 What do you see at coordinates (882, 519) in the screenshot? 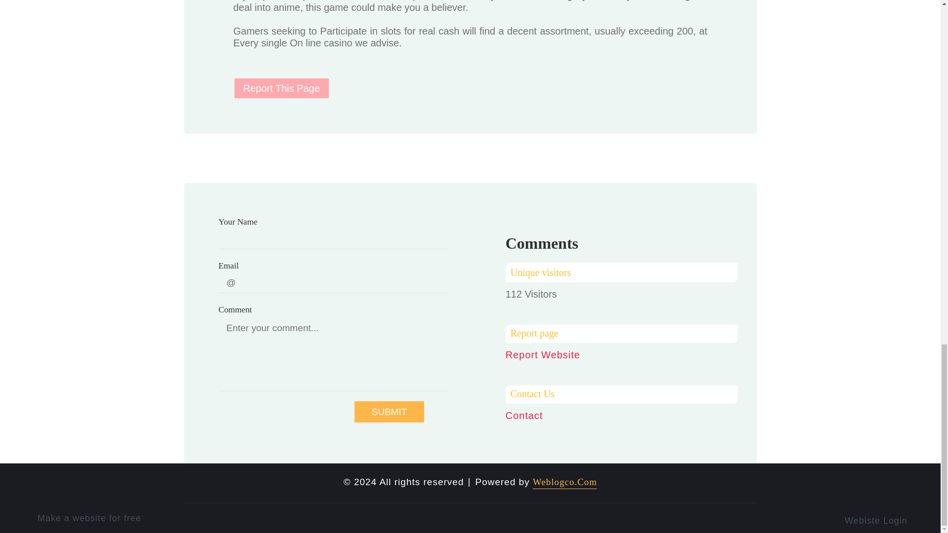
I see `Webiste Login` at bounding box center [882, 519].